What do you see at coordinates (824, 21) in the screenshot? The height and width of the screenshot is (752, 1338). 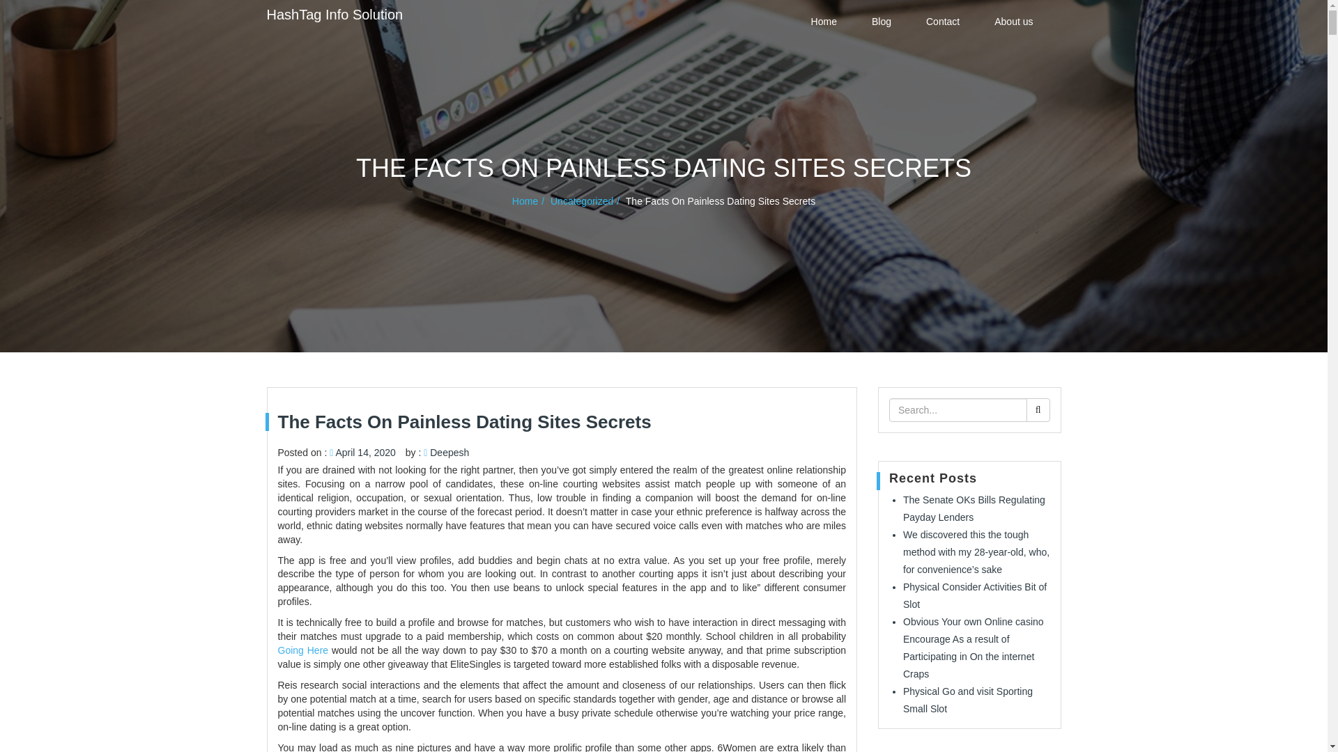 I see `Home` at bounding box center [824, 21].